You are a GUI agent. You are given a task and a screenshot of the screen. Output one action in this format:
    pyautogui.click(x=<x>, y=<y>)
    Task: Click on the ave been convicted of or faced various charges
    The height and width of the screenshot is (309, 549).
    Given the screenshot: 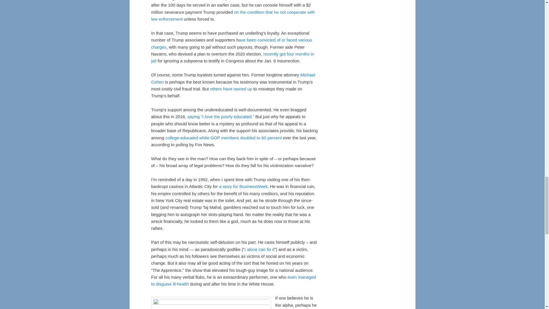 What is the action you would take?
    pyautogui.click(x=231, y=43)
    